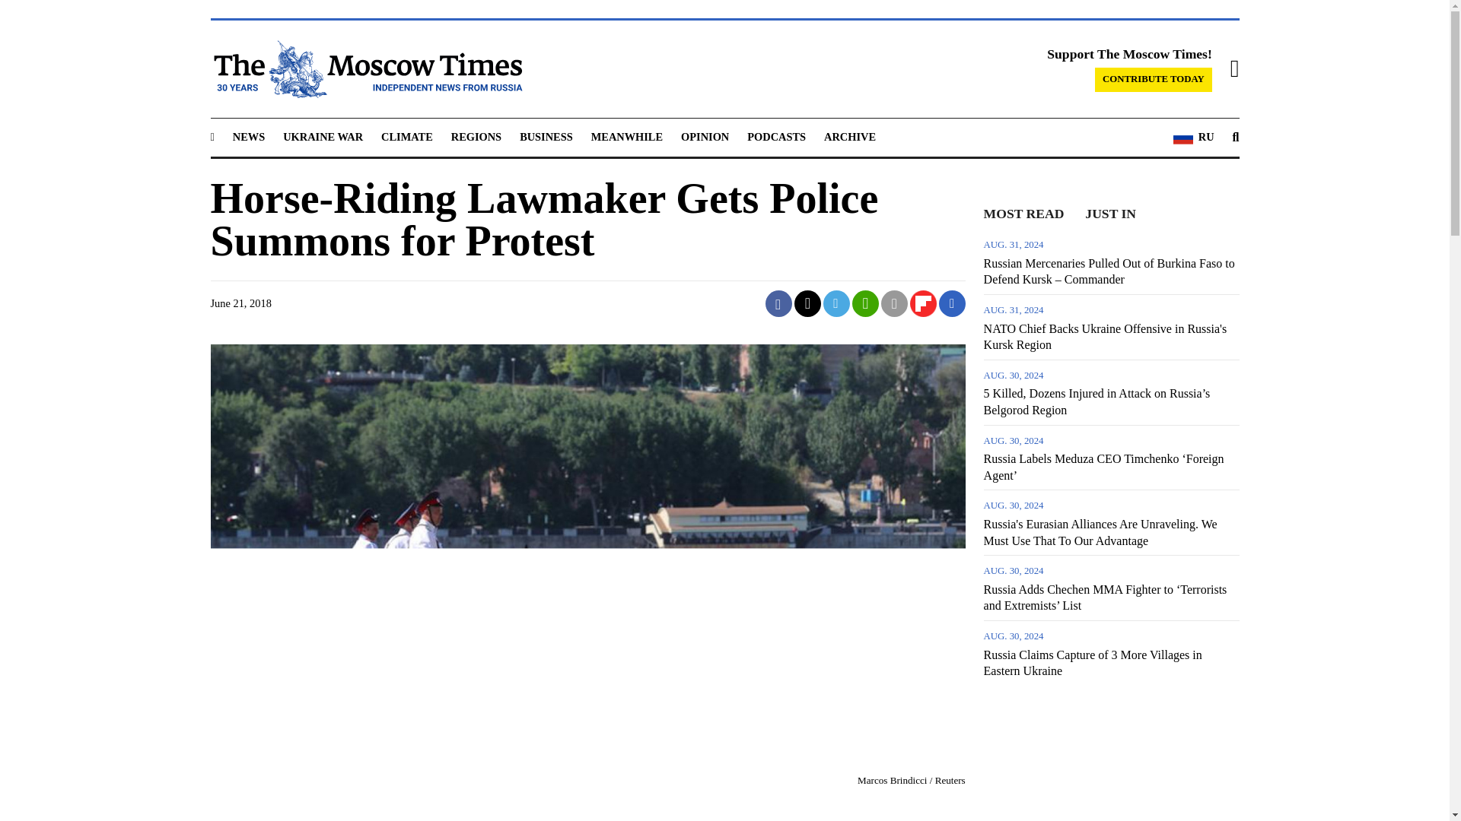  Describe the element at coordinates (406, 136) in the screenshot. I see `CLIMATE` at that location.